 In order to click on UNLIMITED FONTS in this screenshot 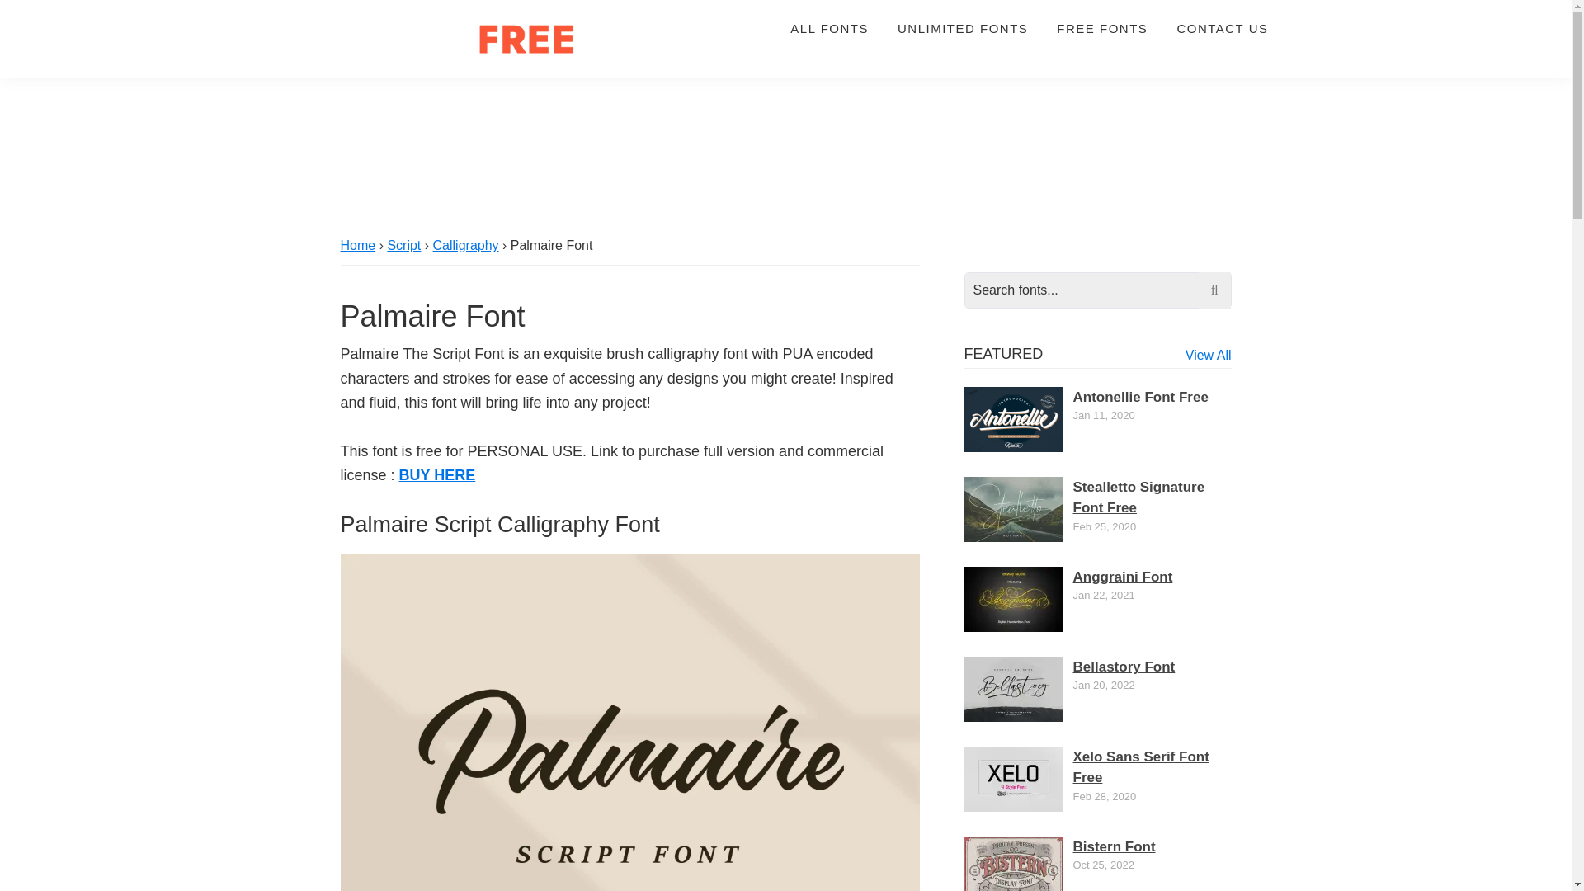, I will do `click(963, 28)`.